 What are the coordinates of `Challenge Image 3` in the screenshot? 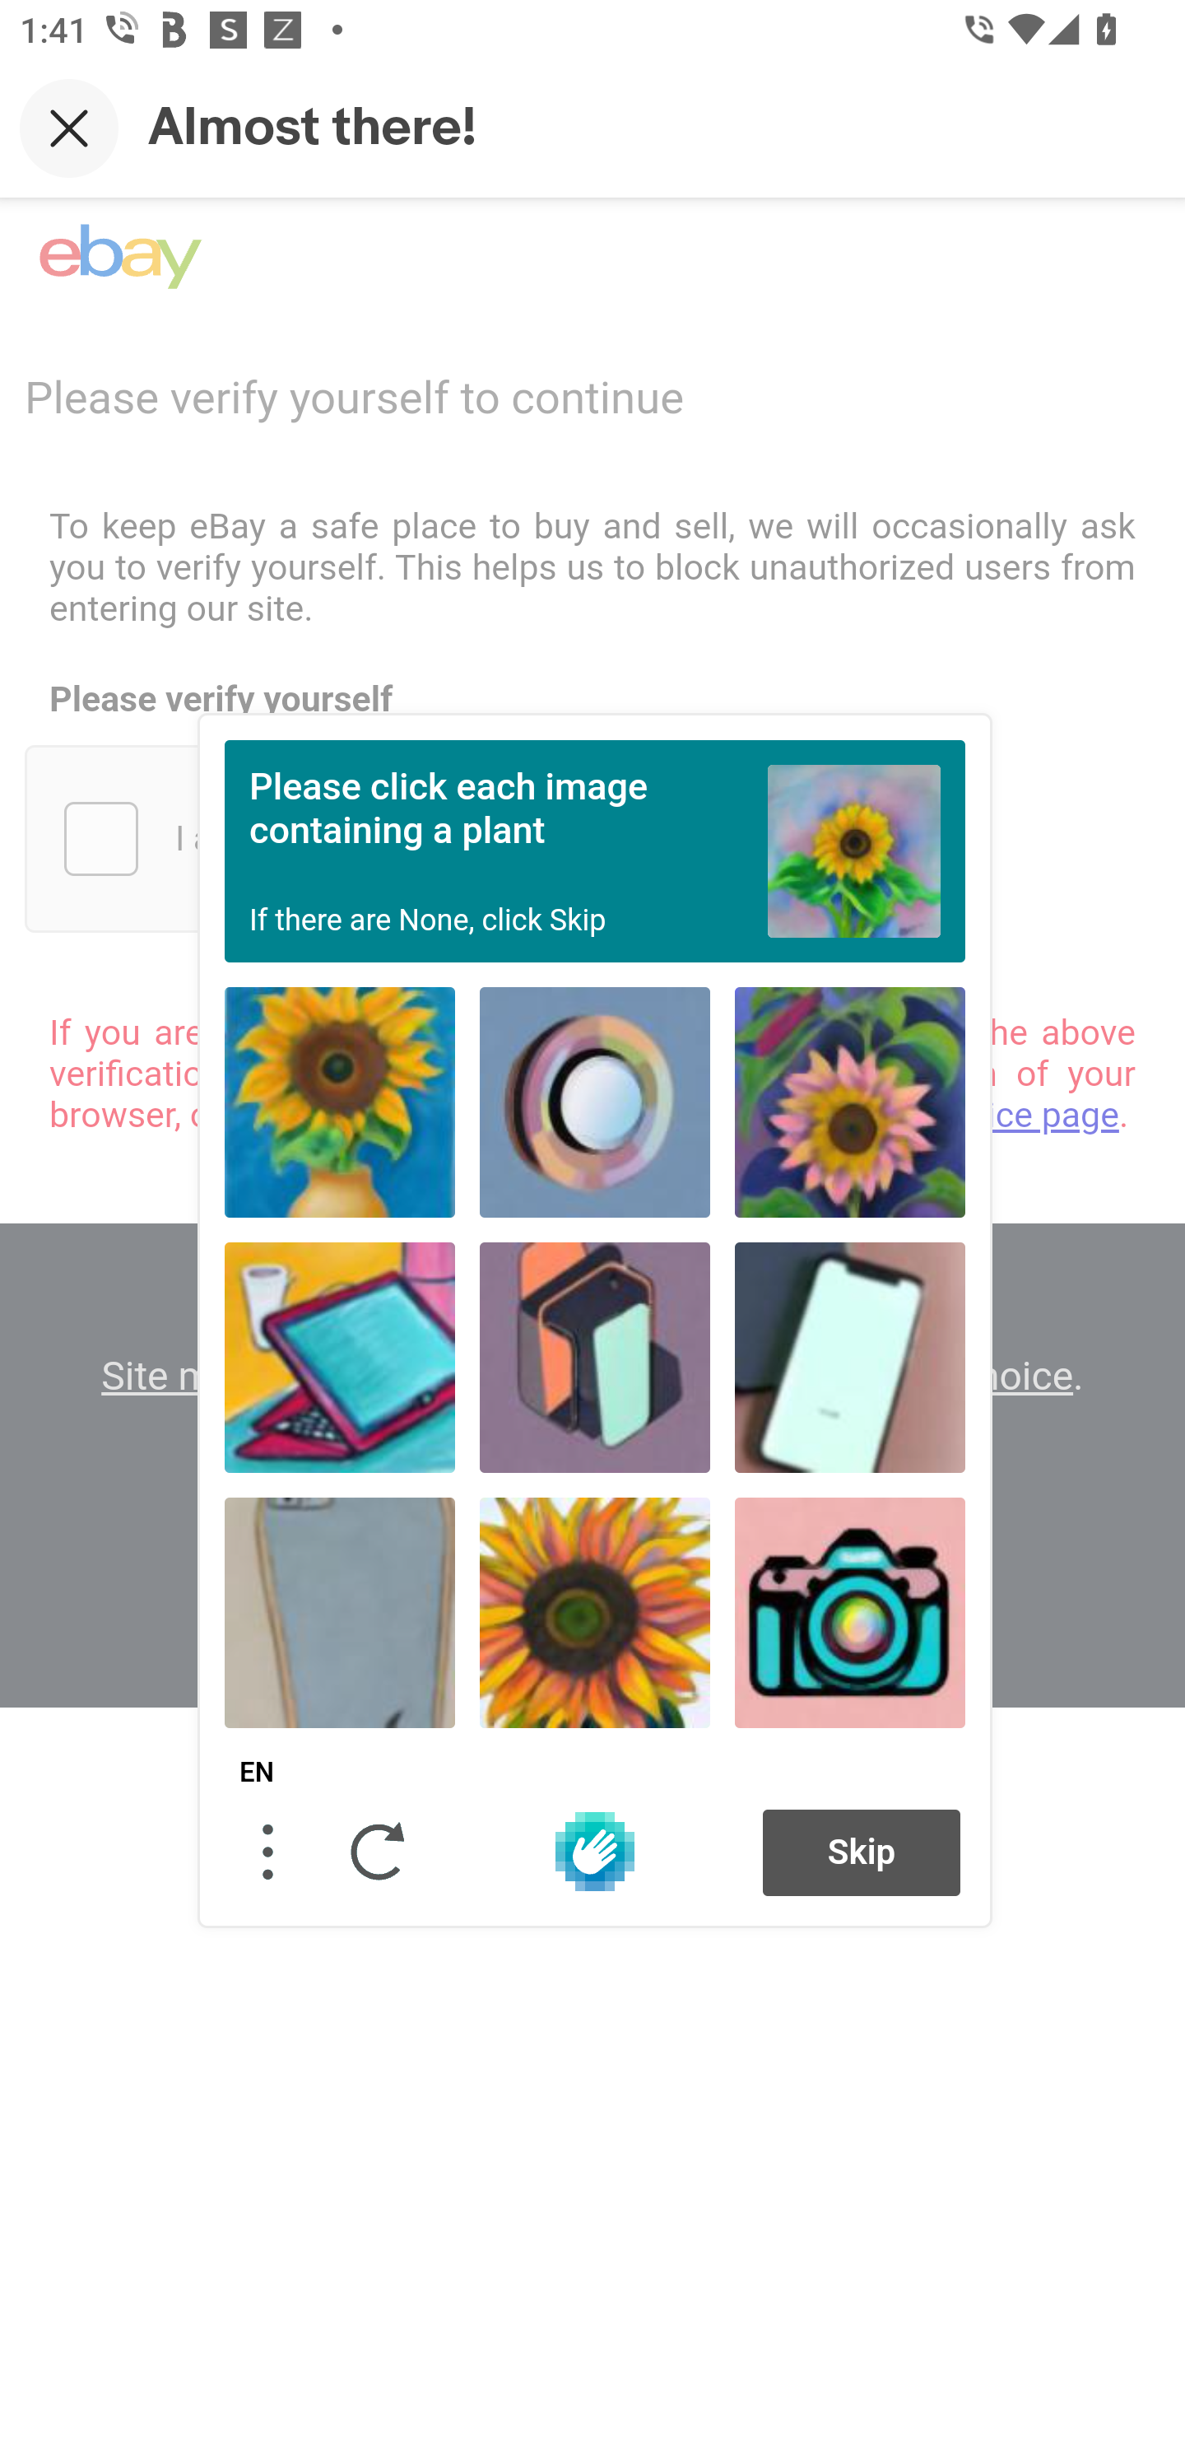 It's located at (849, 1102).